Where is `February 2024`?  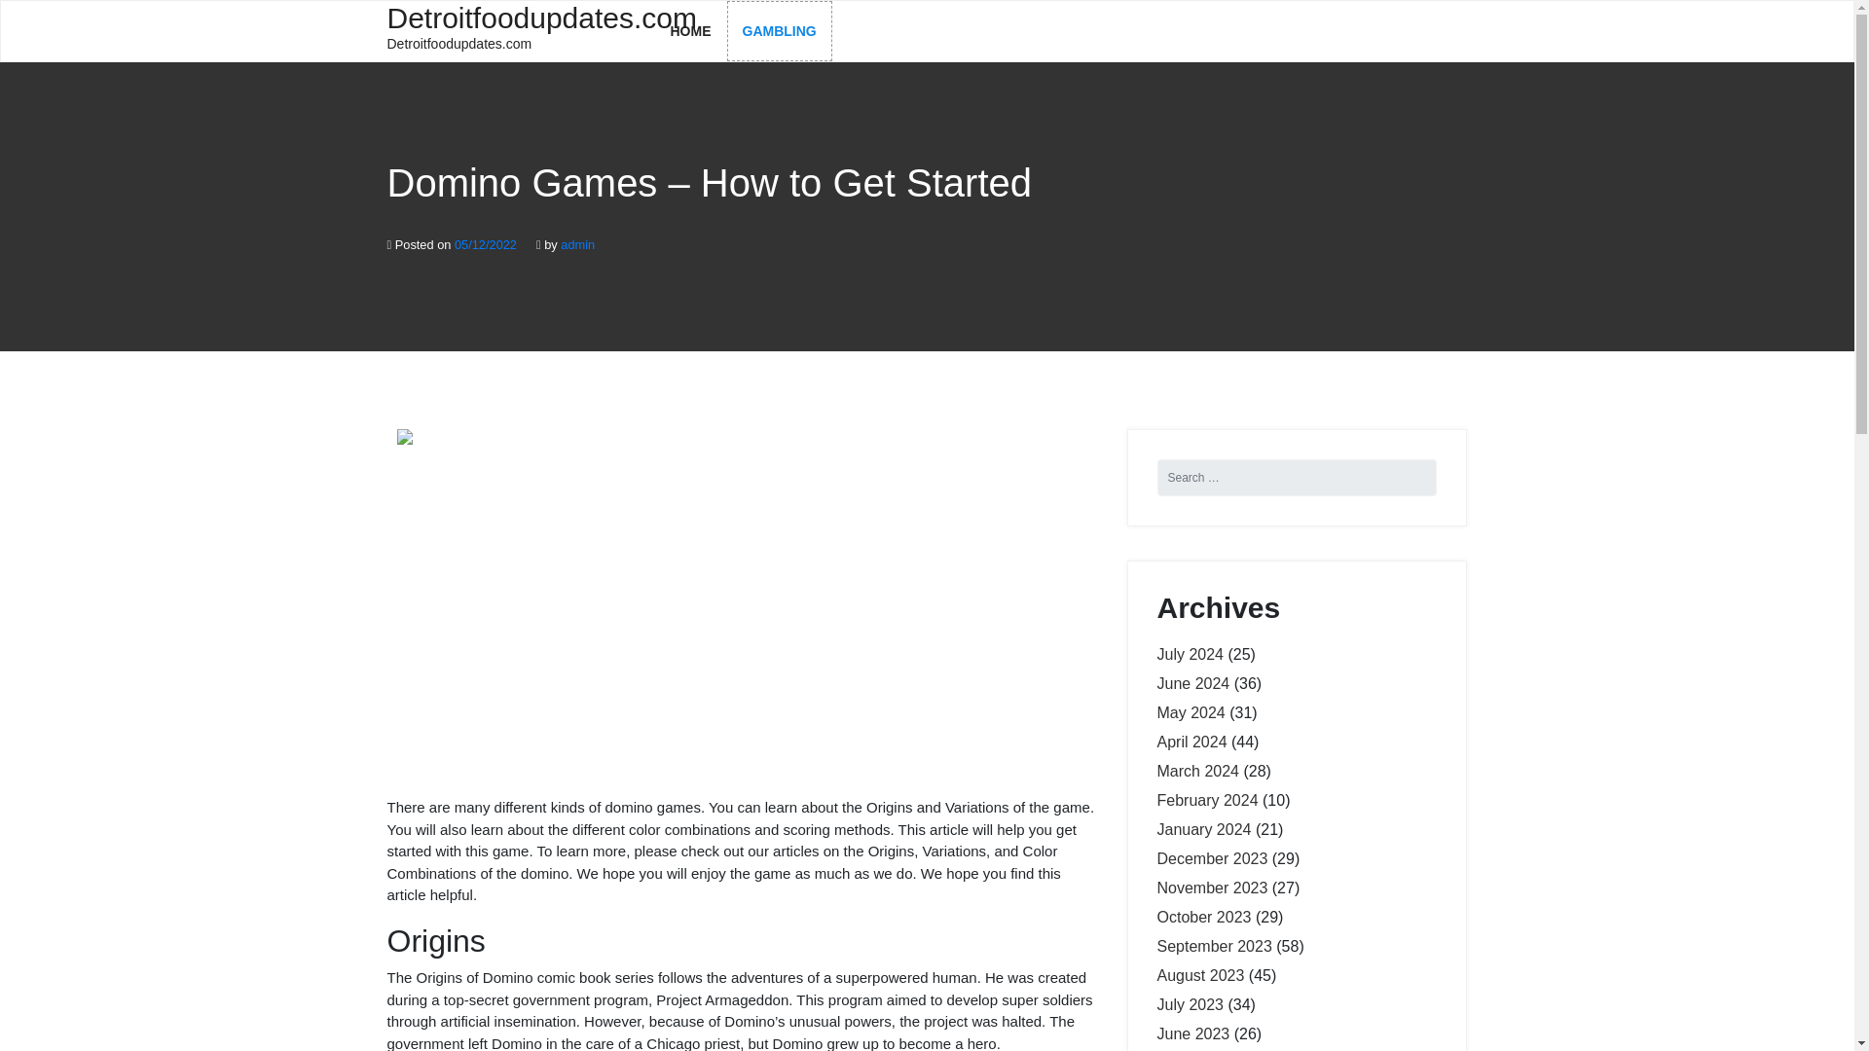 February 2024 is located at coordinates (690, 31).